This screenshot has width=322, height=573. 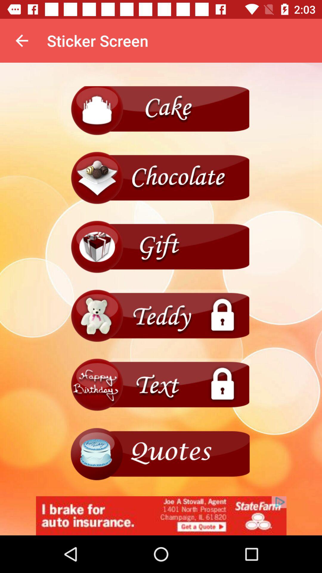 What do you see at coordinates (161, 316) in the screenshot?
I see `screen teddy lock button` at bounding box center [161, 316].